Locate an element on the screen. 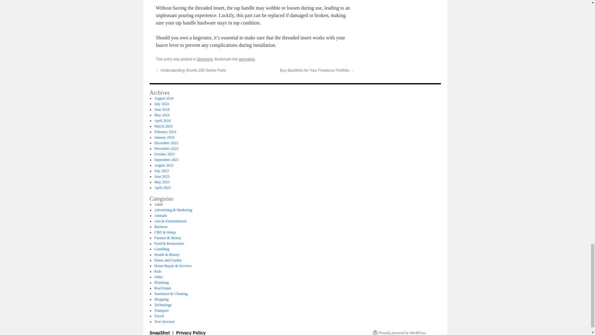  October 2023 is located at coordinates (164, 154).